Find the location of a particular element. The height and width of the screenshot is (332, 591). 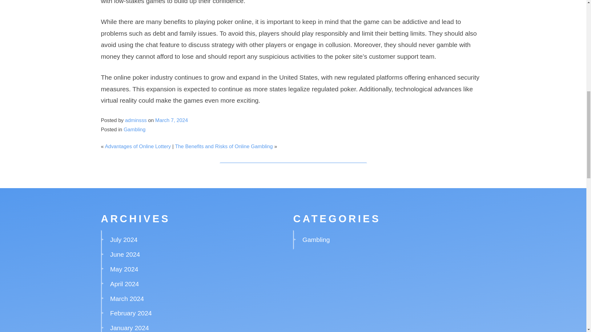

March 2024 is located at coordinates (127, 298).